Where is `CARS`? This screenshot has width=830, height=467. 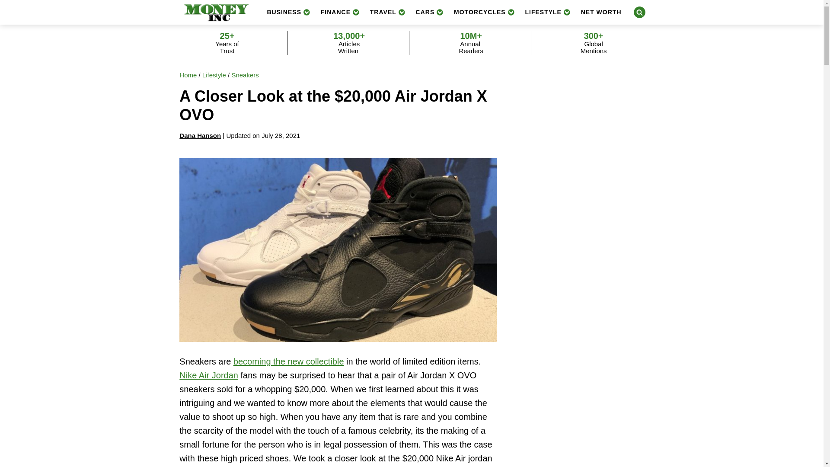
CARS is located at coordinates (430, 12).